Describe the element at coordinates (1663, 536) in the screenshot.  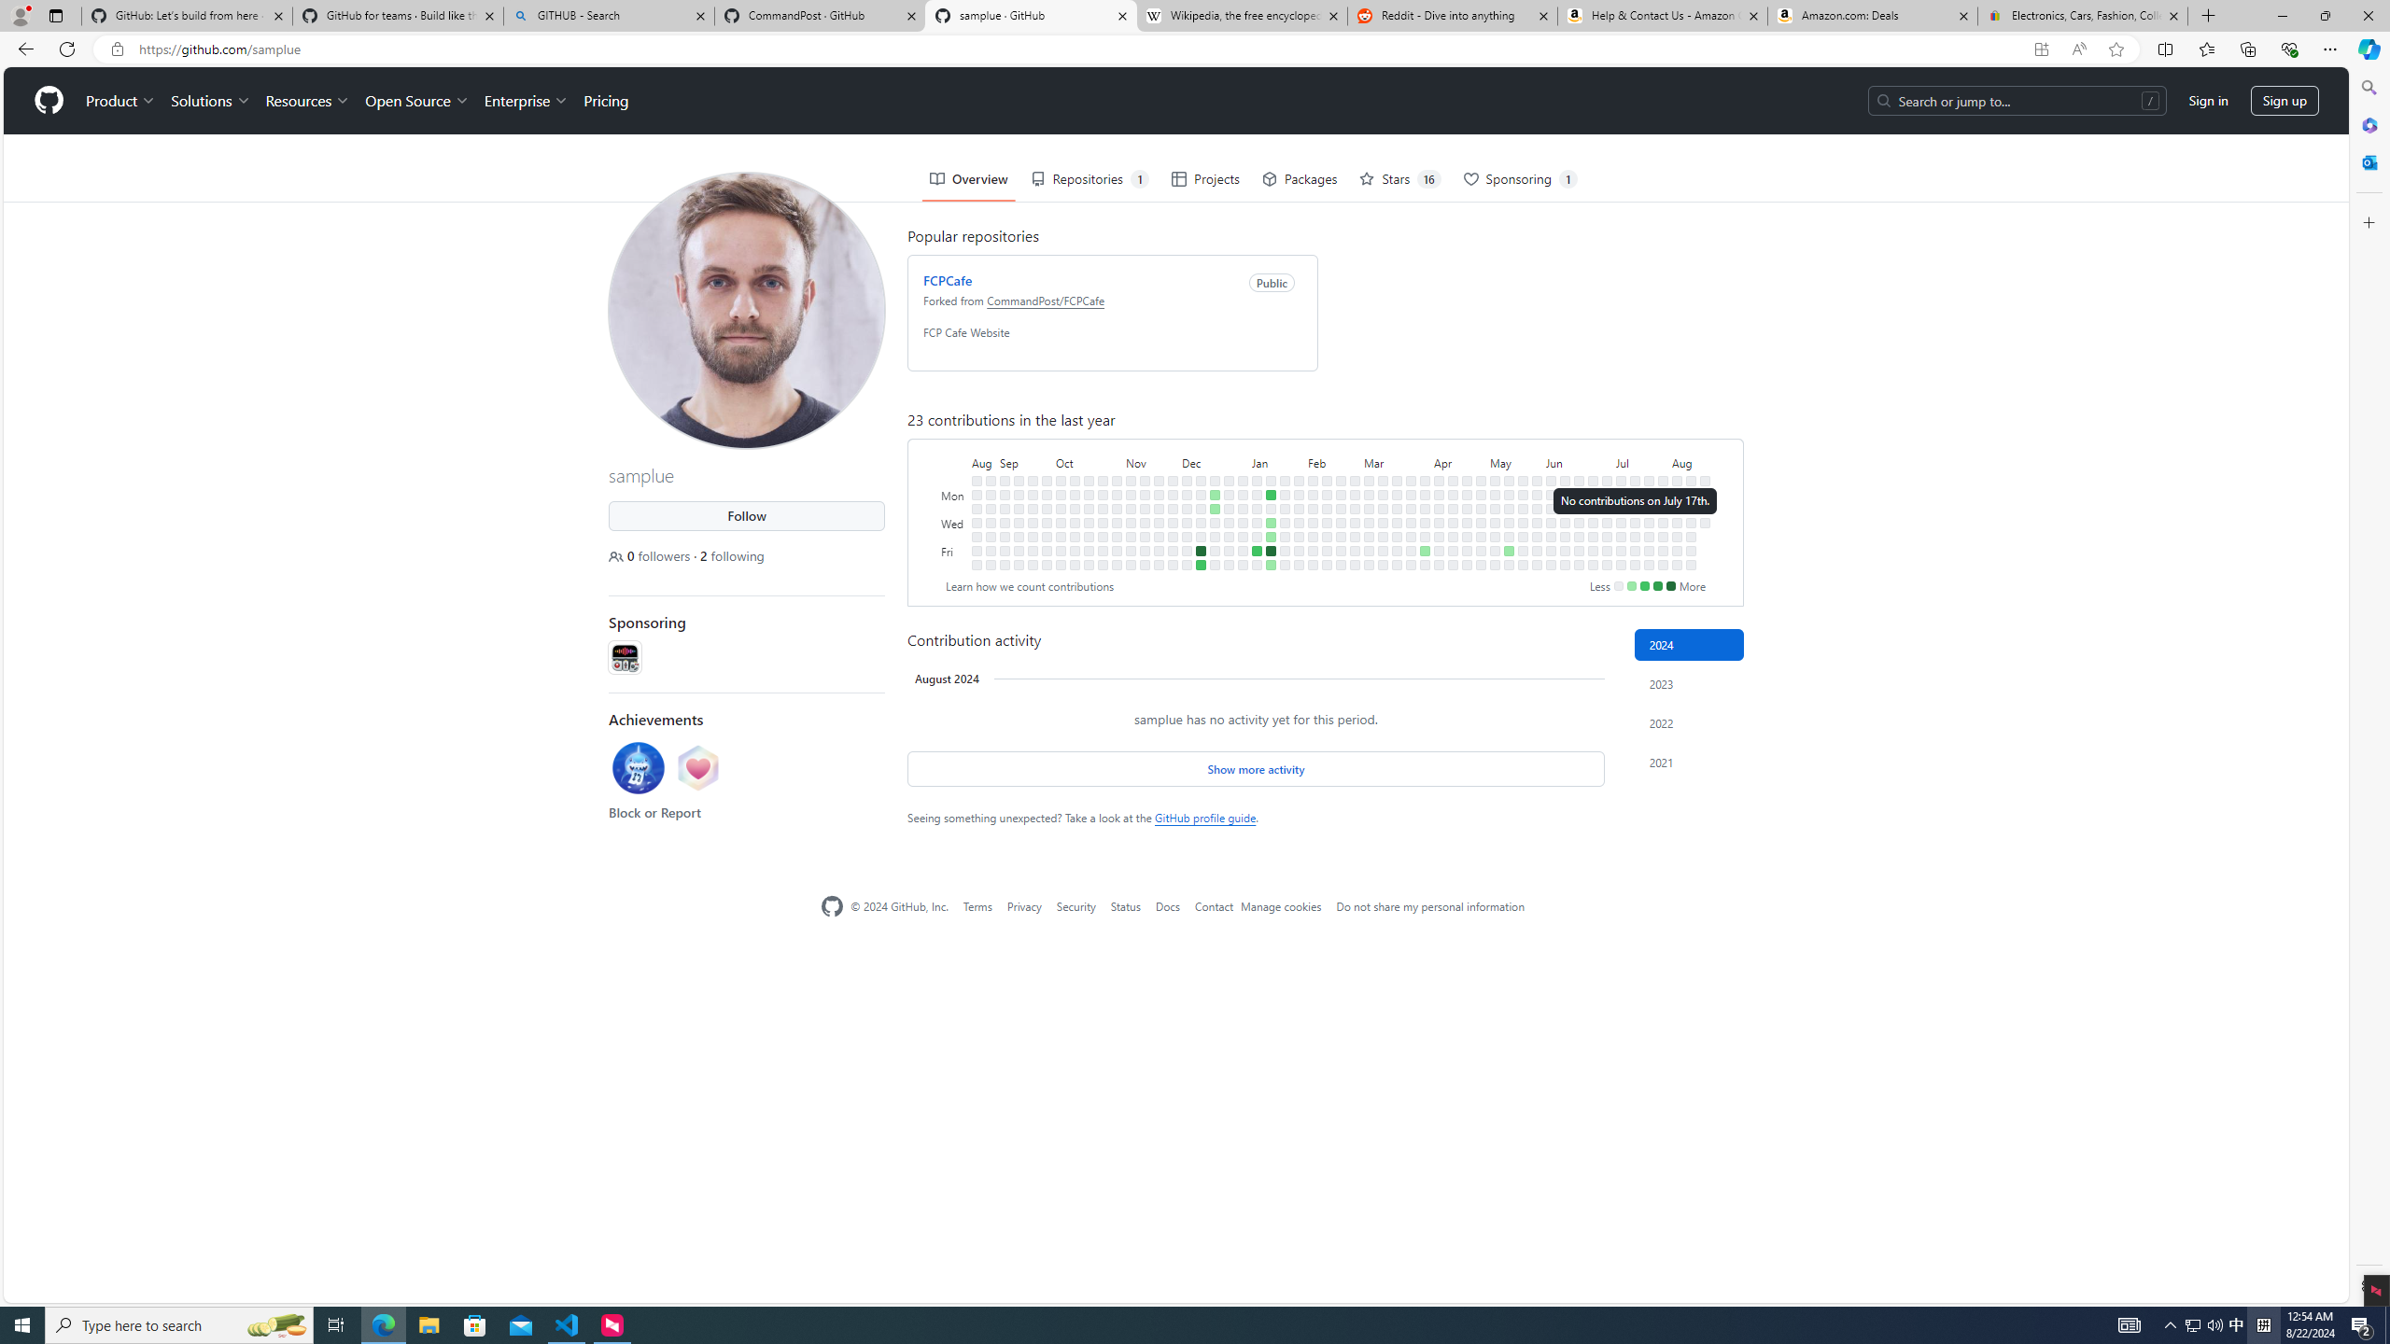
I see `No contributions on August 1st.` at that location.